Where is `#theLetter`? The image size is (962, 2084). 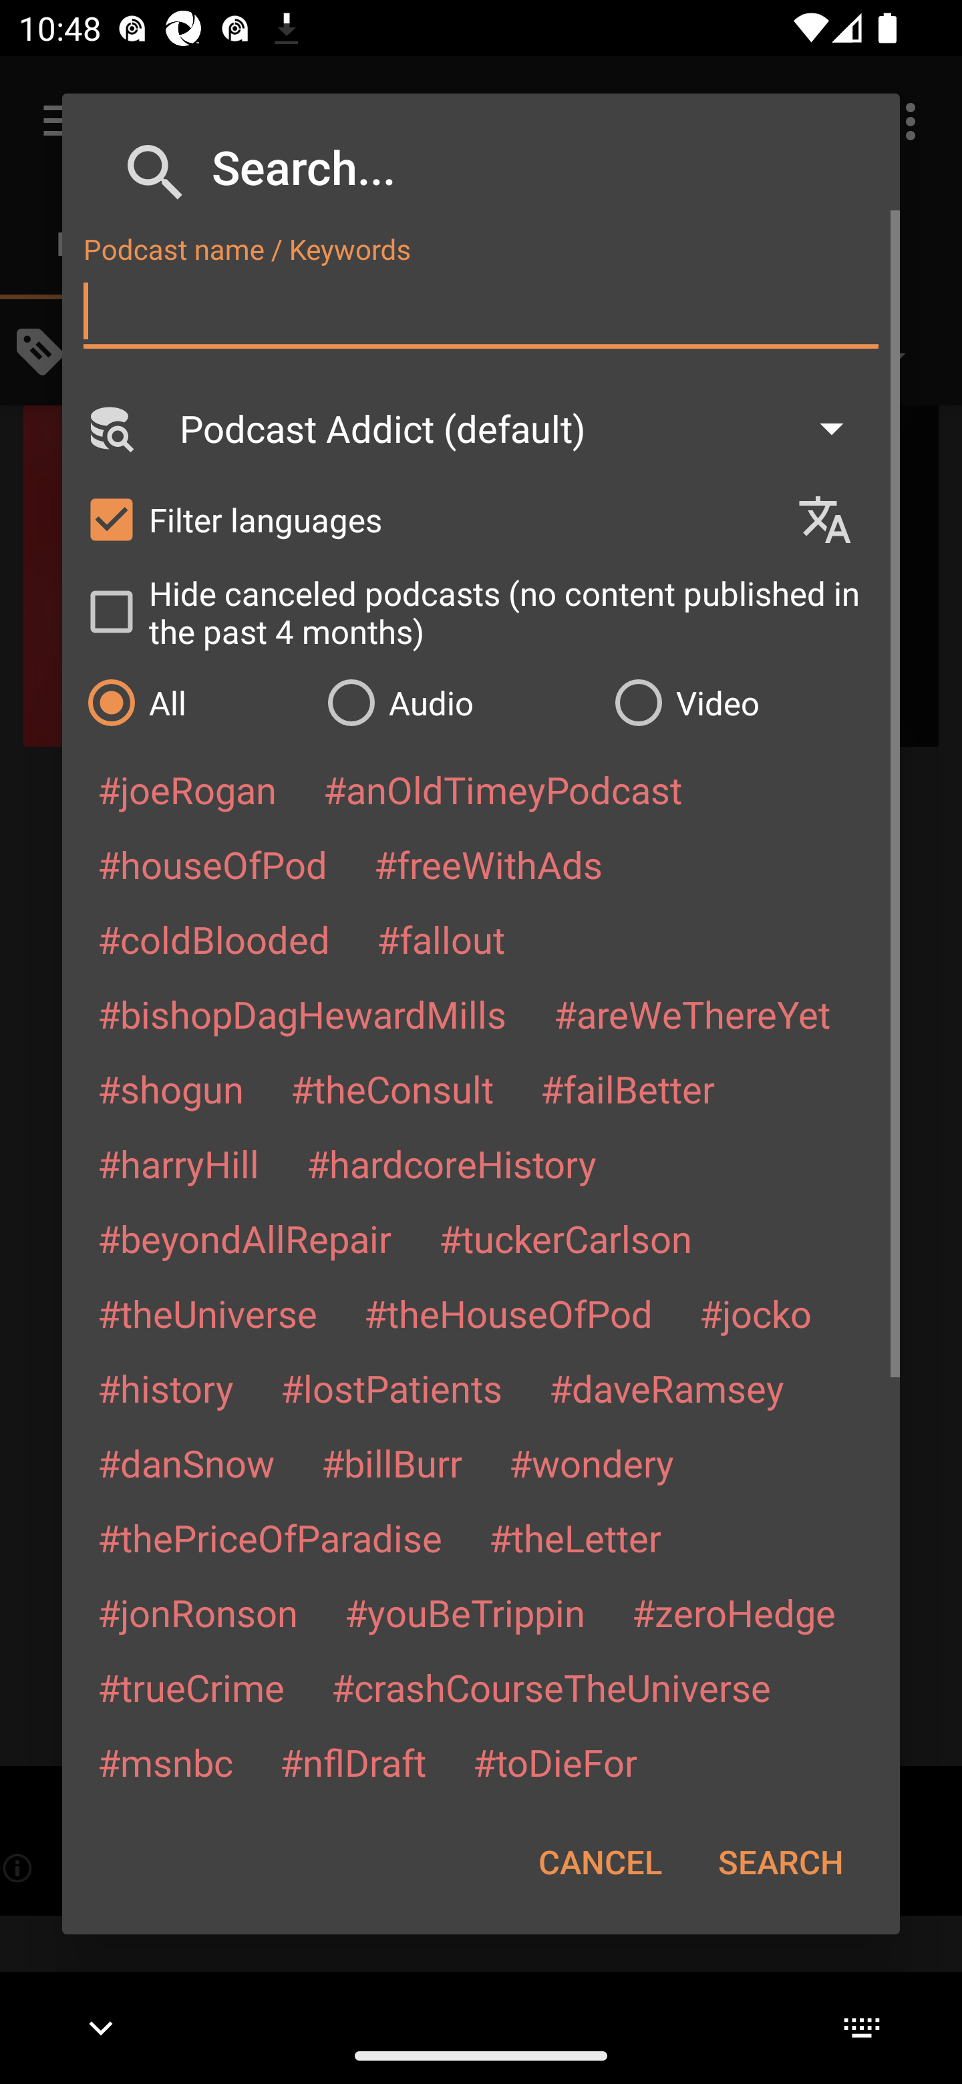
#theLetter is located at coordinates (575, 1538).